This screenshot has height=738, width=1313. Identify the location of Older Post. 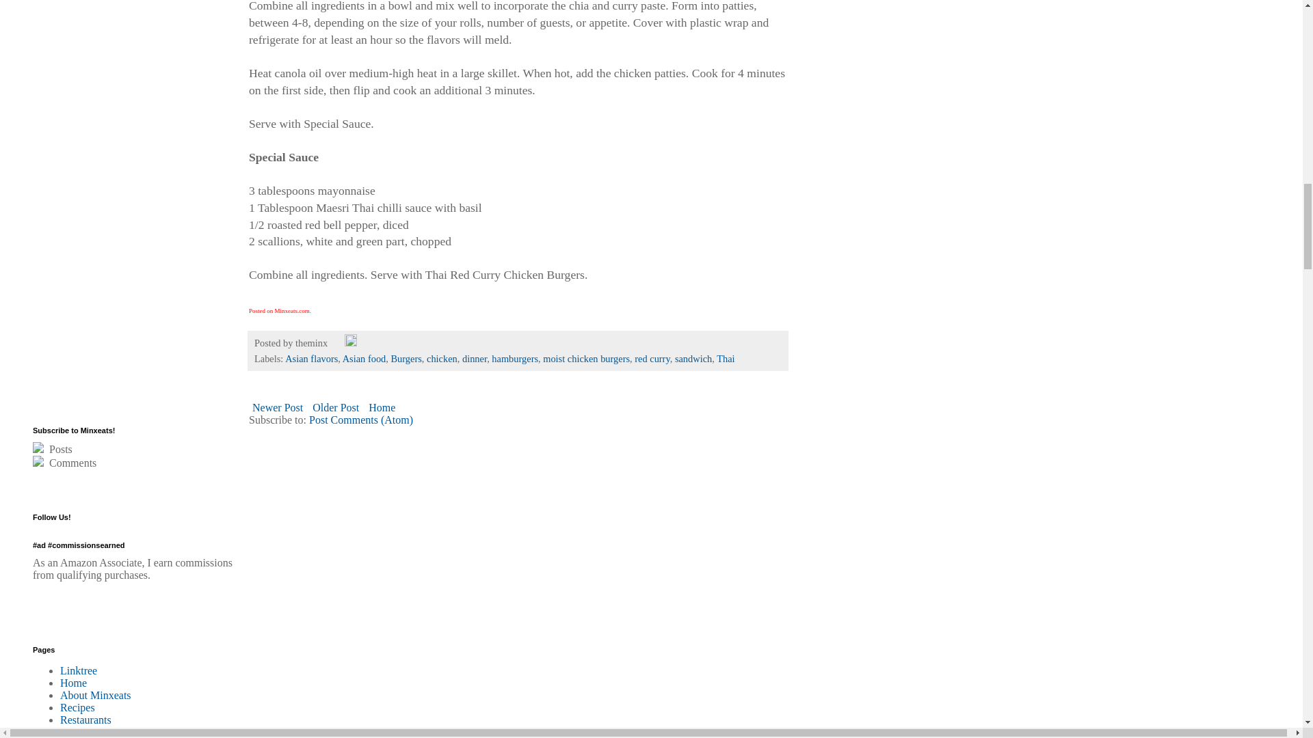
(335, 407).